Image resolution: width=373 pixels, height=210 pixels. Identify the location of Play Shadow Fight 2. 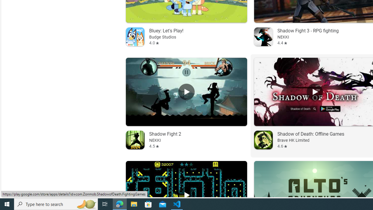
(186, 92).